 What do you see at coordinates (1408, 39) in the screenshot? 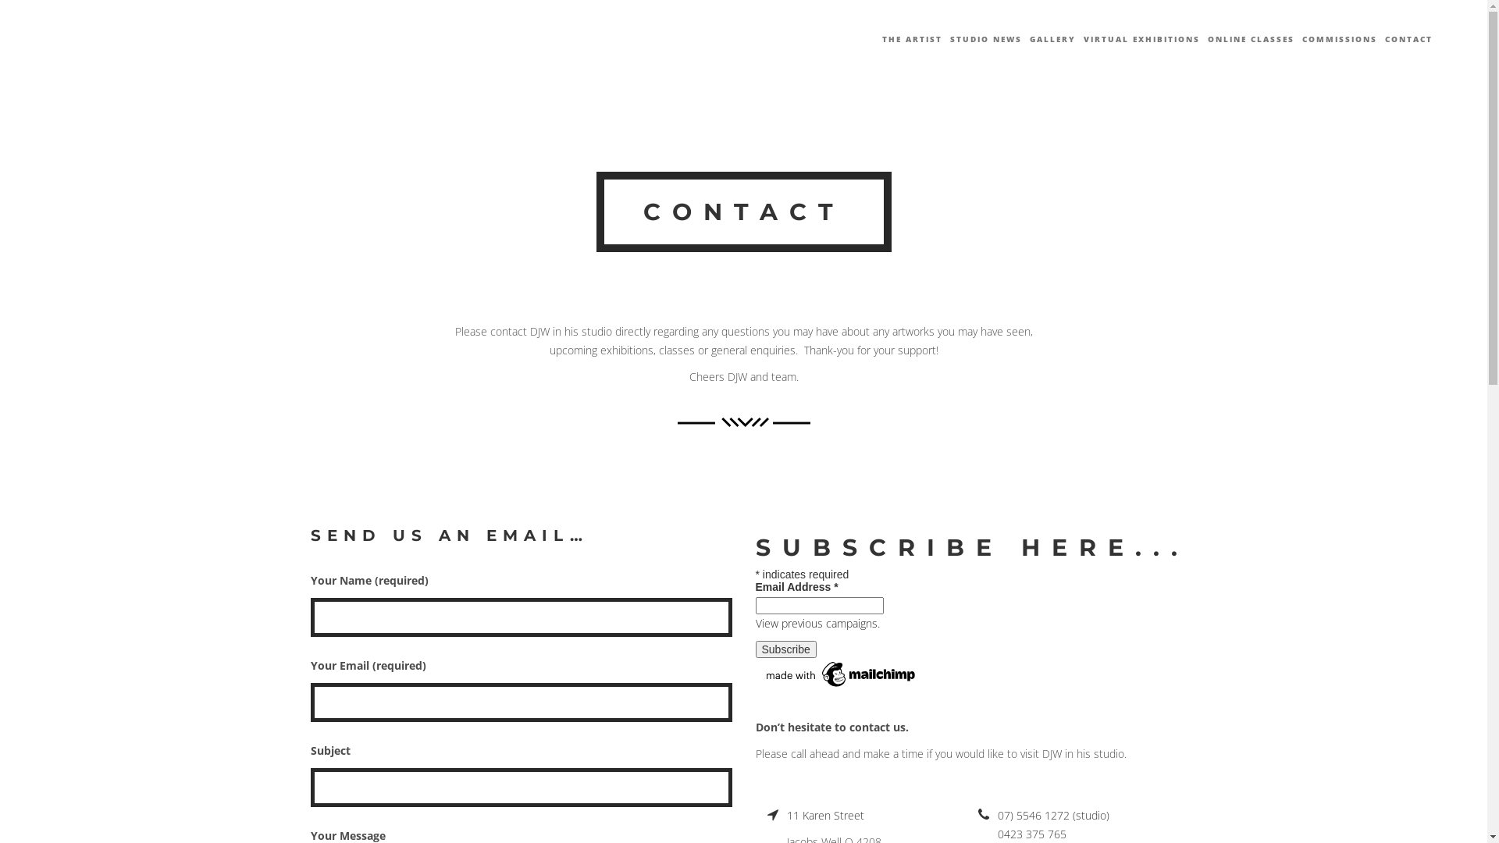
I see `CONTACT` at bounding box center [1408, 39].